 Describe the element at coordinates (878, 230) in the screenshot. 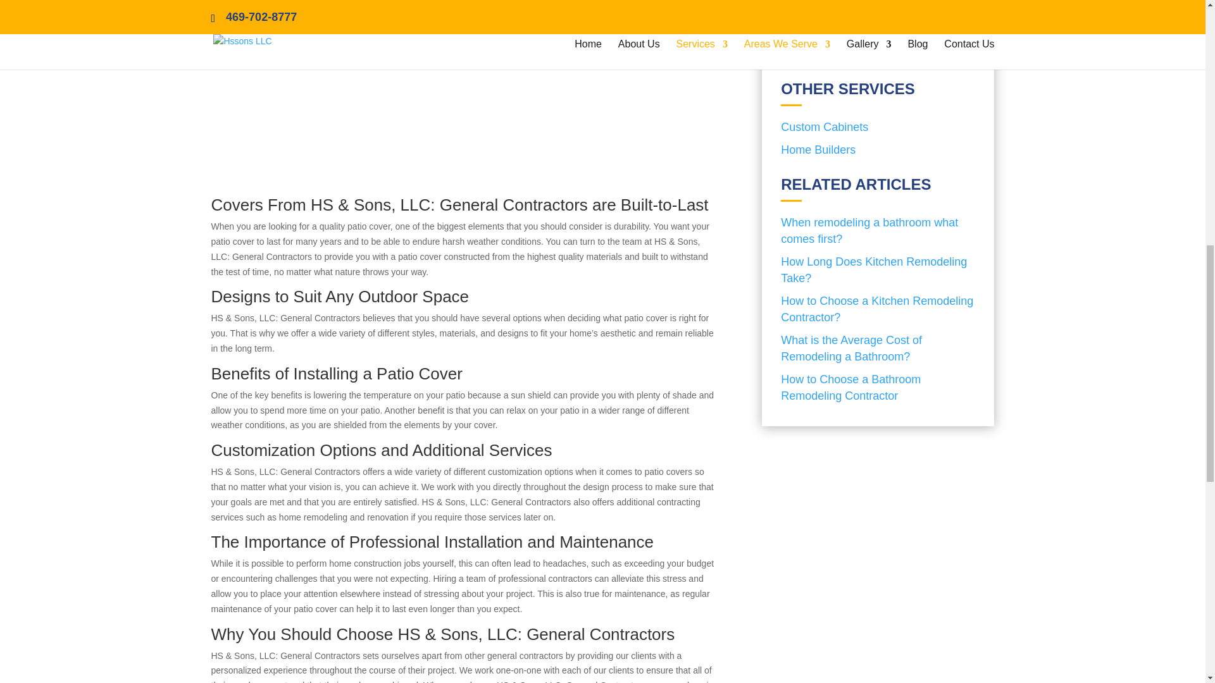

I see `When remodeling a bathroom what comes first?` at that location.